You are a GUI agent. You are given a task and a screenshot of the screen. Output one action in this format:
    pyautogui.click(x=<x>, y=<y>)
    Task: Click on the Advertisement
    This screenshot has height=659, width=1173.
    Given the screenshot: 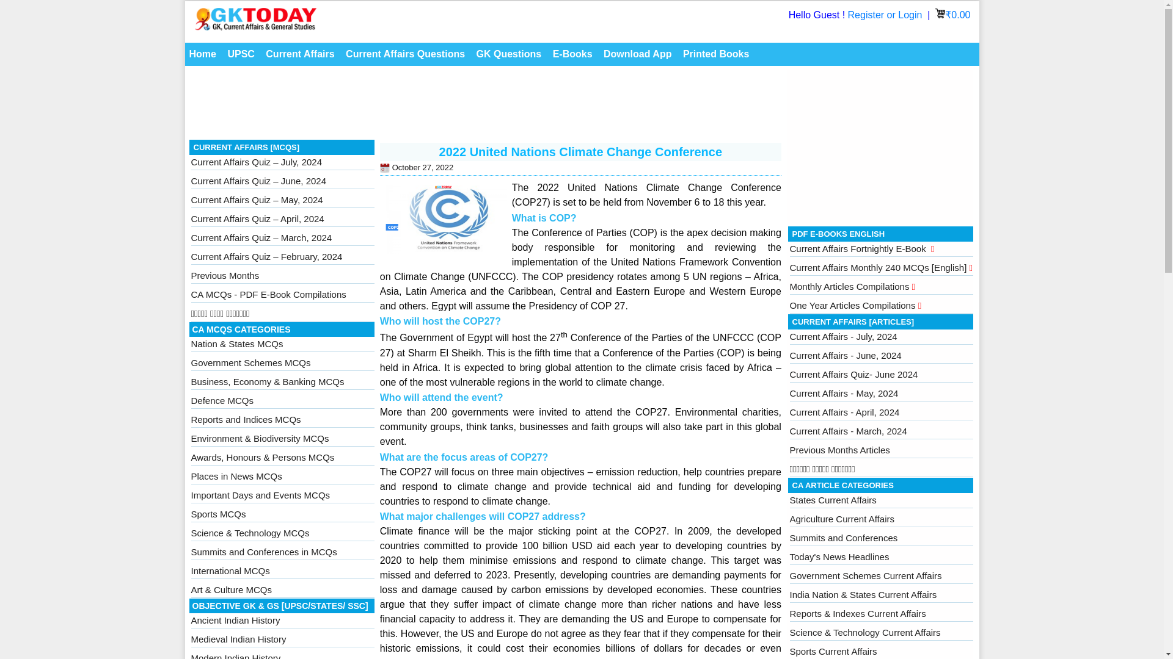 What is the action you would take?
    pyautogui.click(x=881, y=145)
    